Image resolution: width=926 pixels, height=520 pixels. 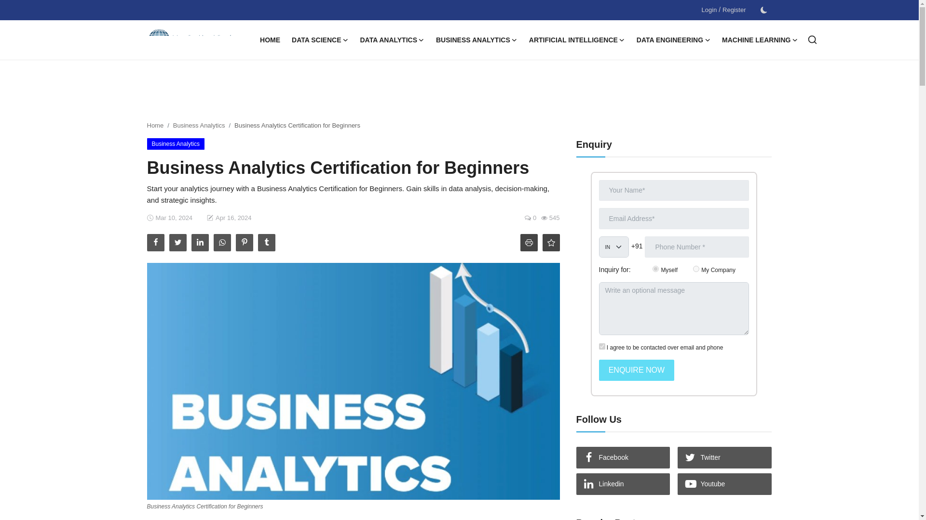 I want to click on dark, so click(x=763, y=10).